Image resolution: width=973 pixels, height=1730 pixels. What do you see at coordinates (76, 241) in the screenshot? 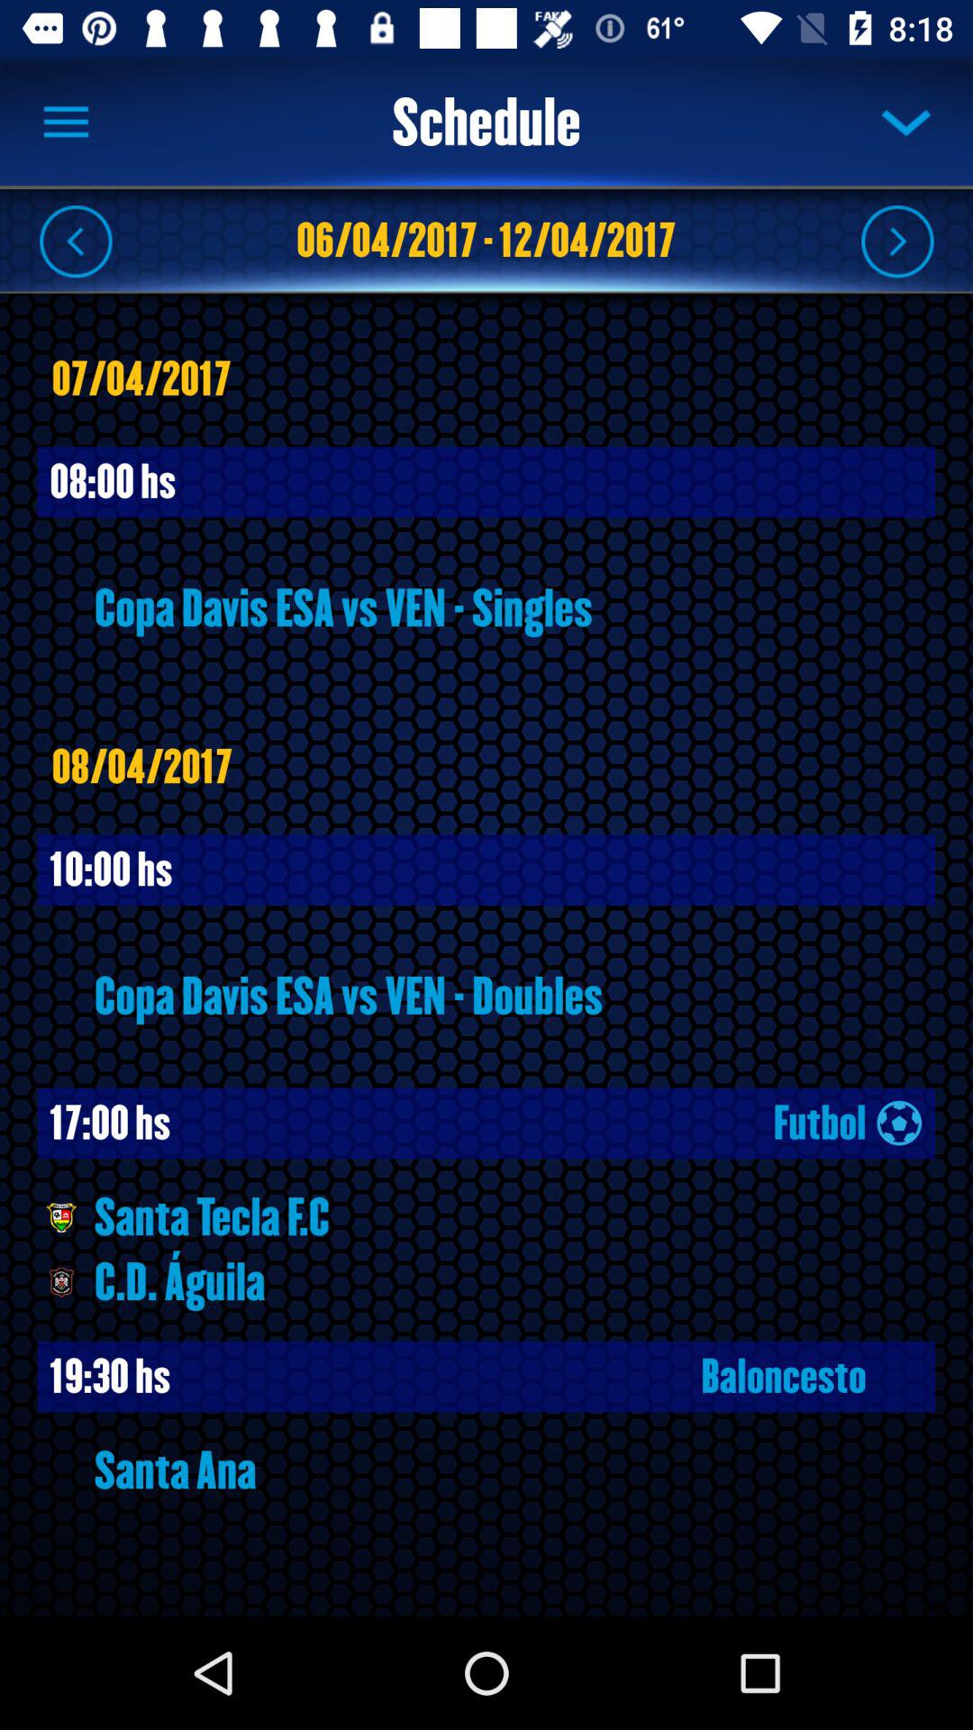
I see `backward` at bounding box center [76, 241].